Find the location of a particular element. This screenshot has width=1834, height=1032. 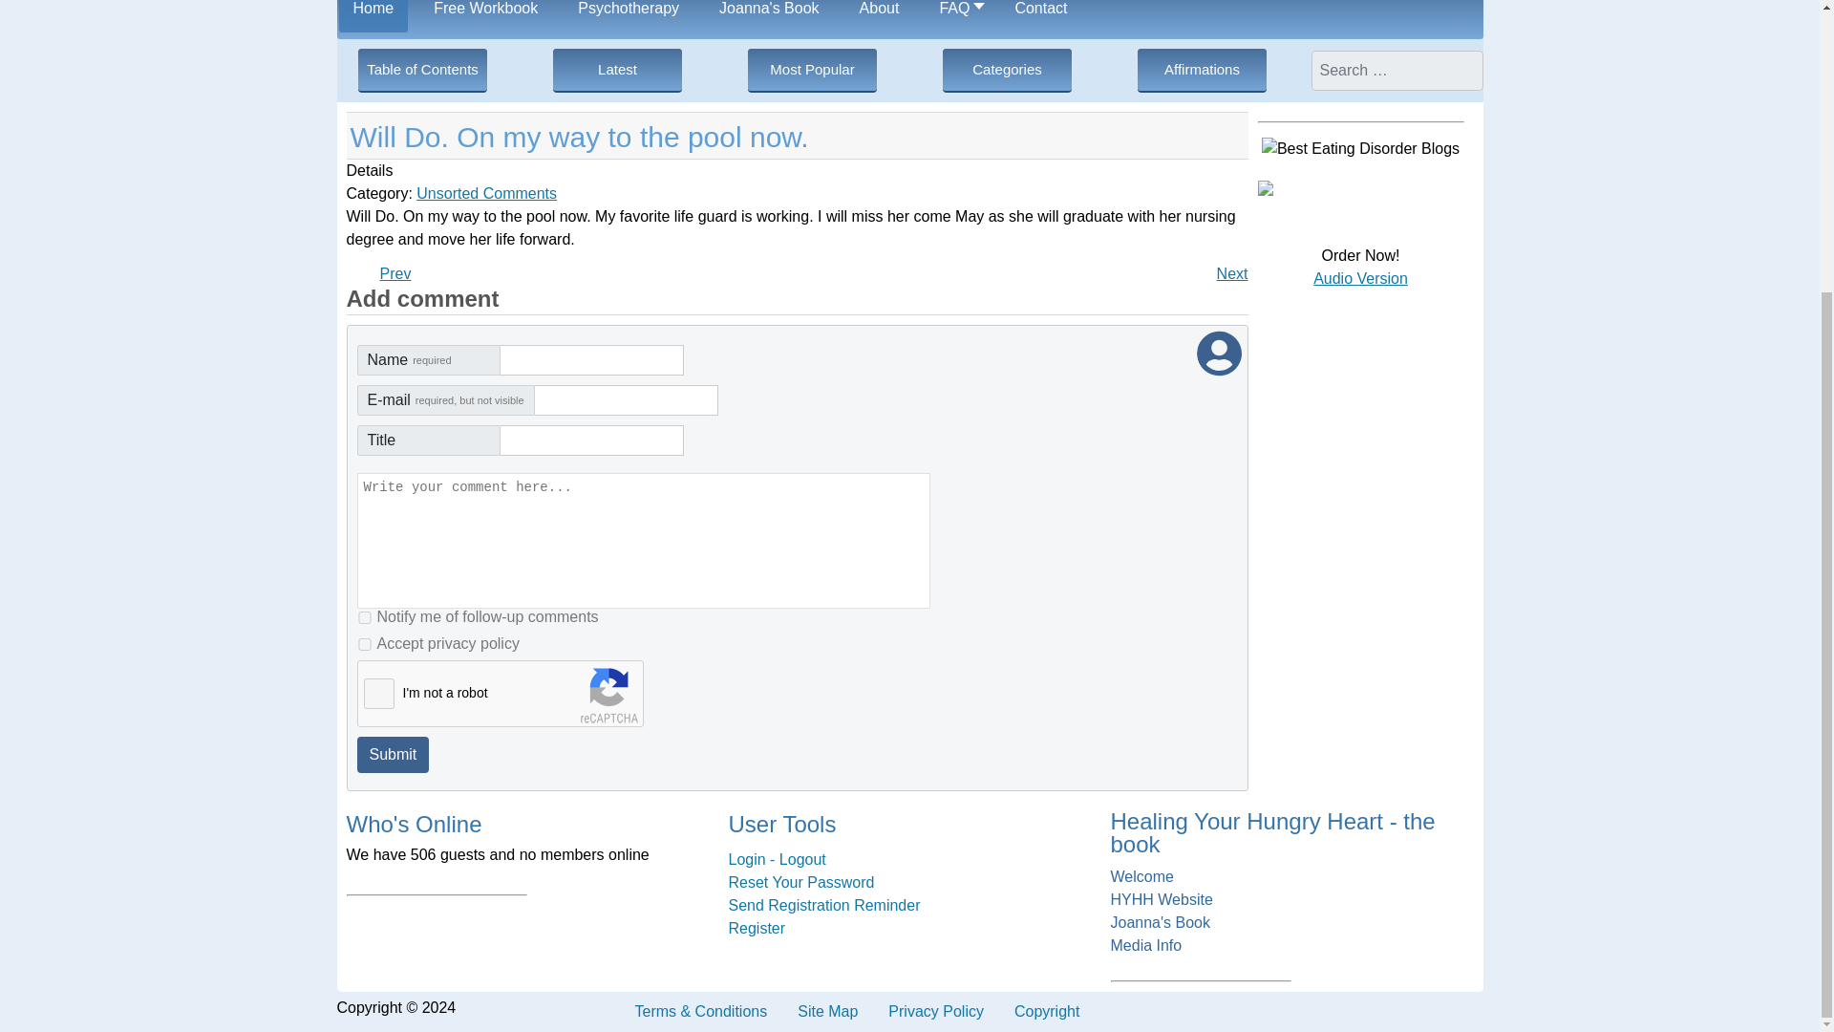

Send Registration Reminder is located at coordinates (909, 906).